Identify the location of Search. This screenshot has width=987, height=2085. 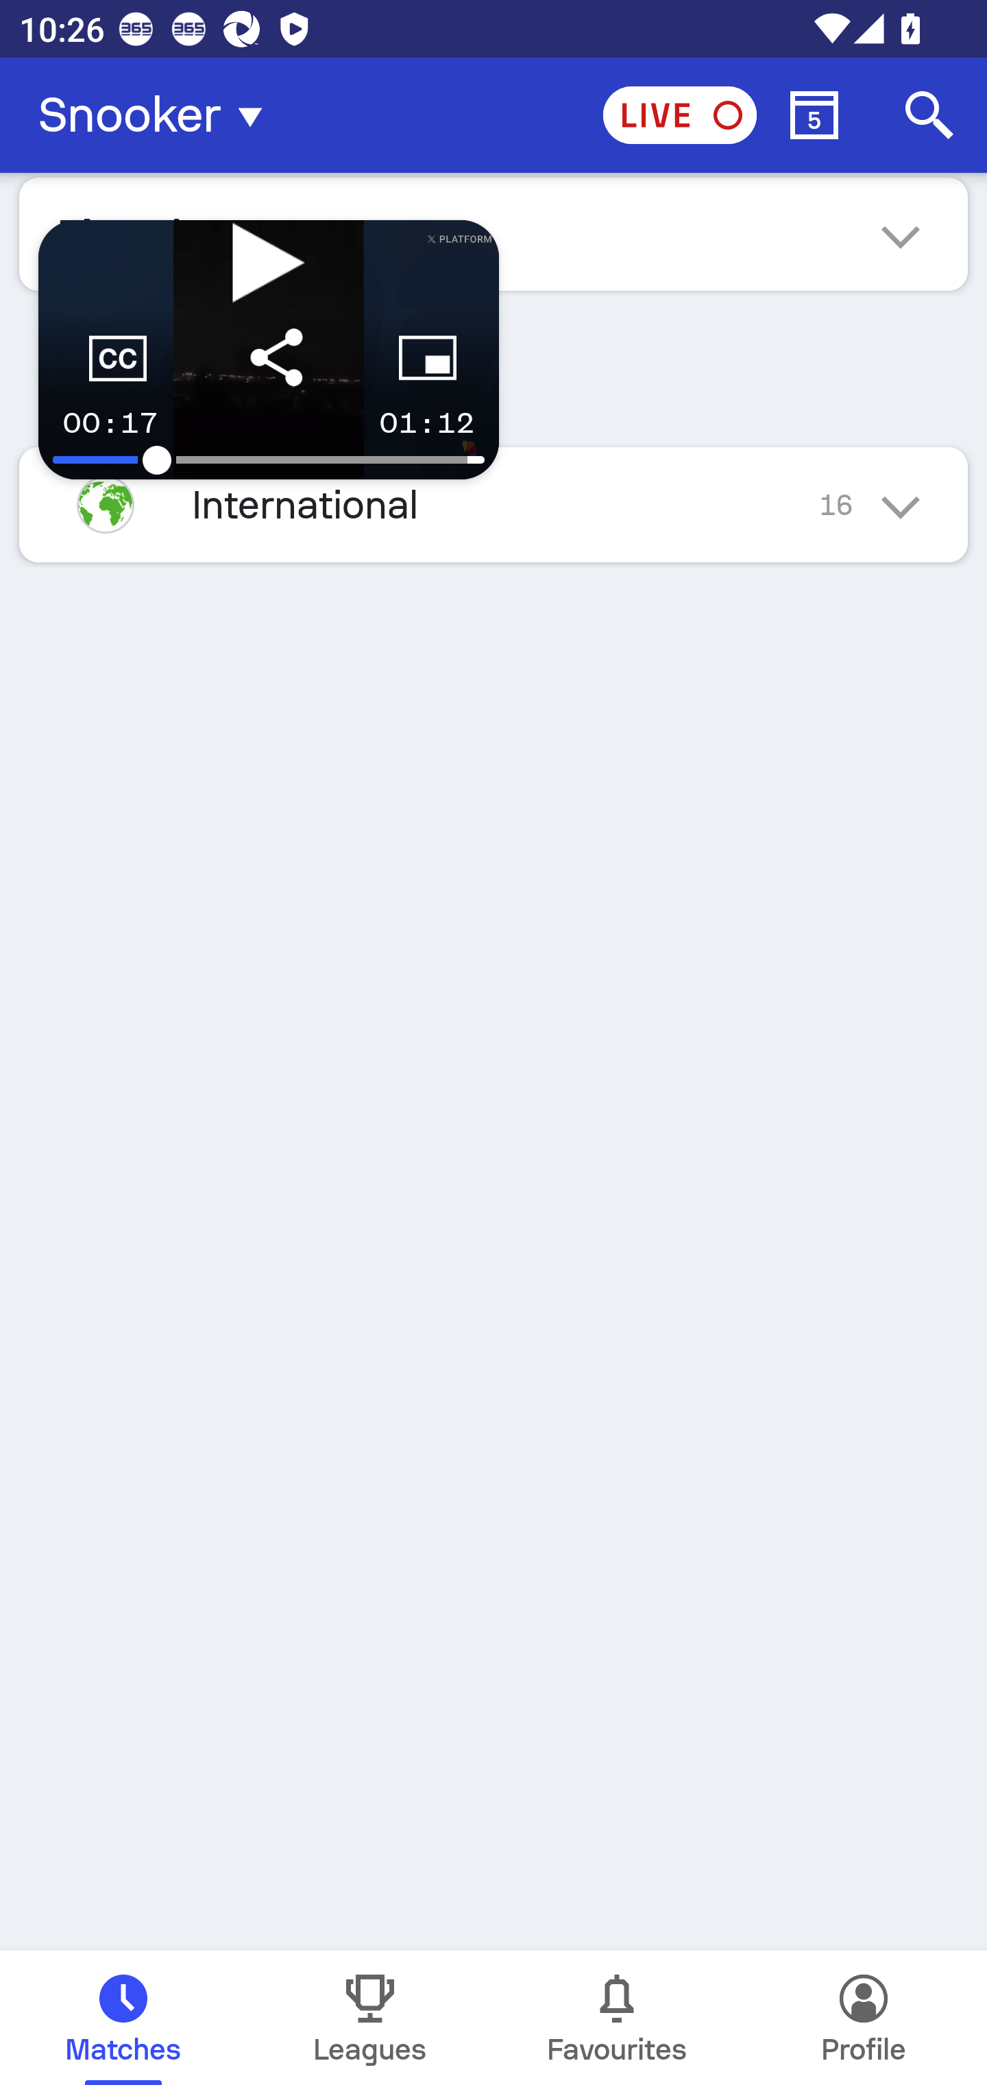
(929, 115).